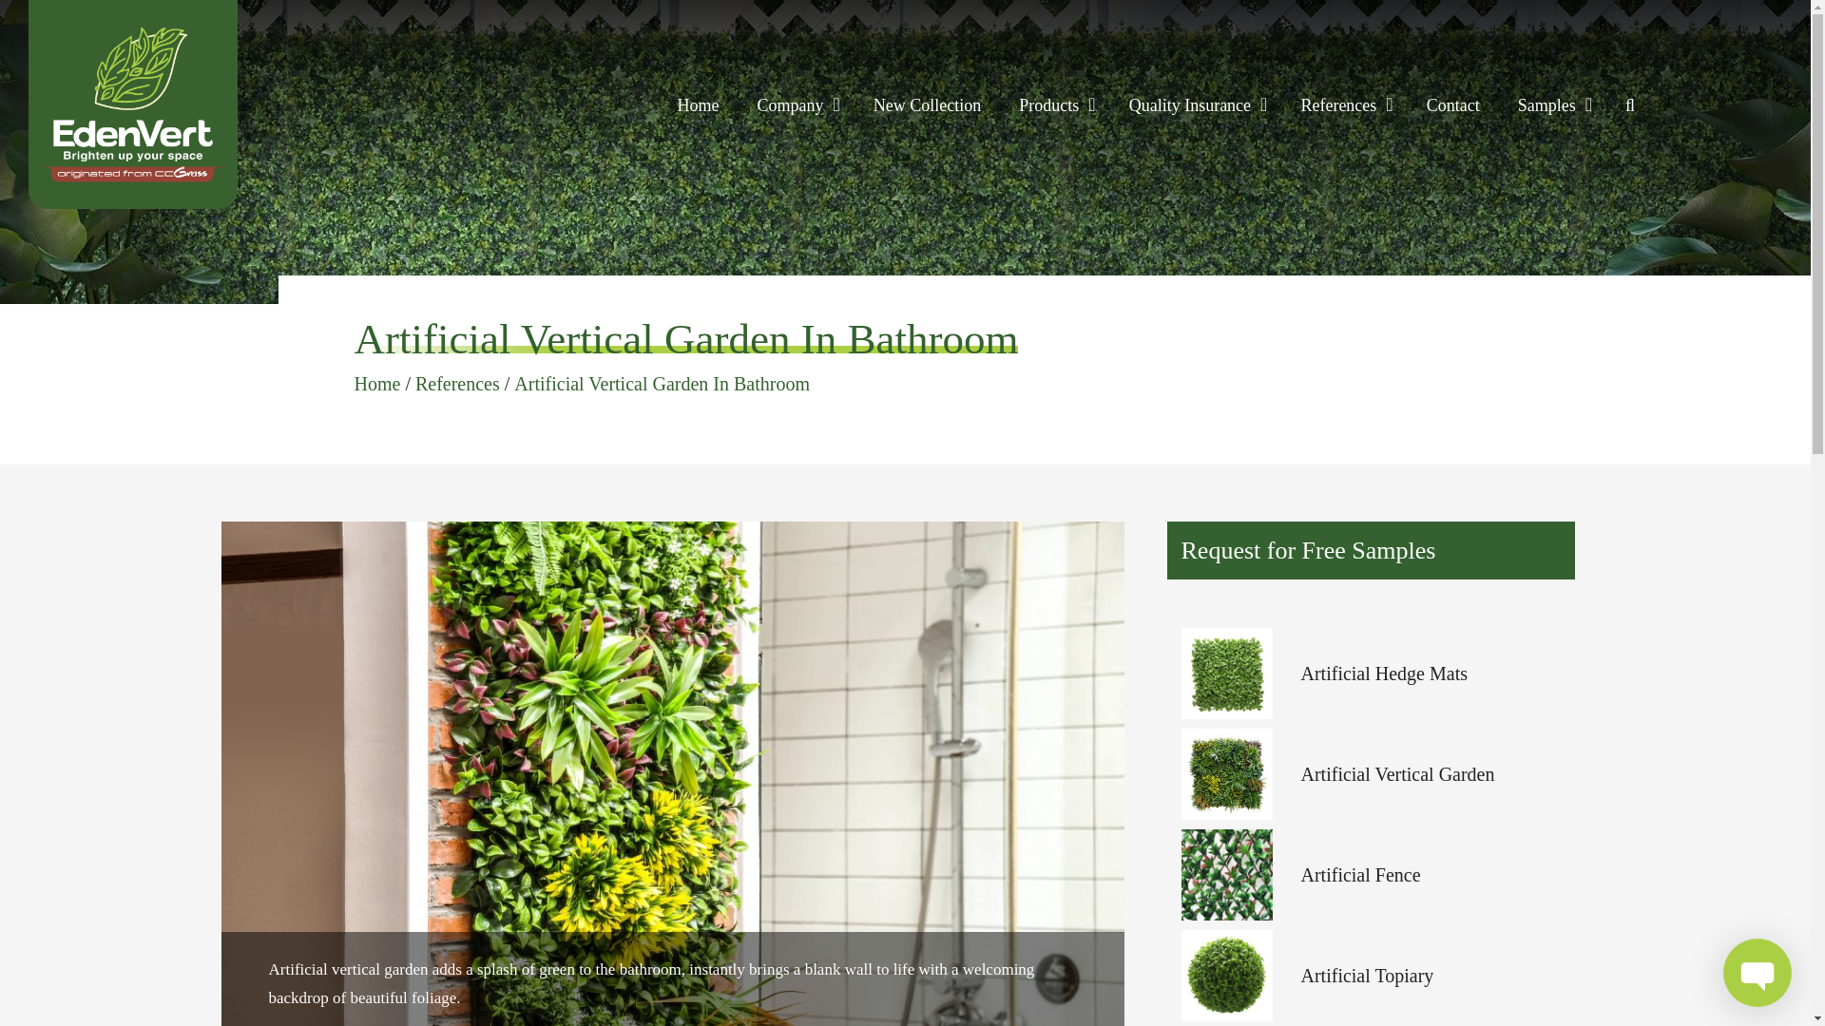 The height and width of the screenshot is (1026, 1825). Describe the element at coordinates (699, 105) in the screenshot. I see `Home` at that location.